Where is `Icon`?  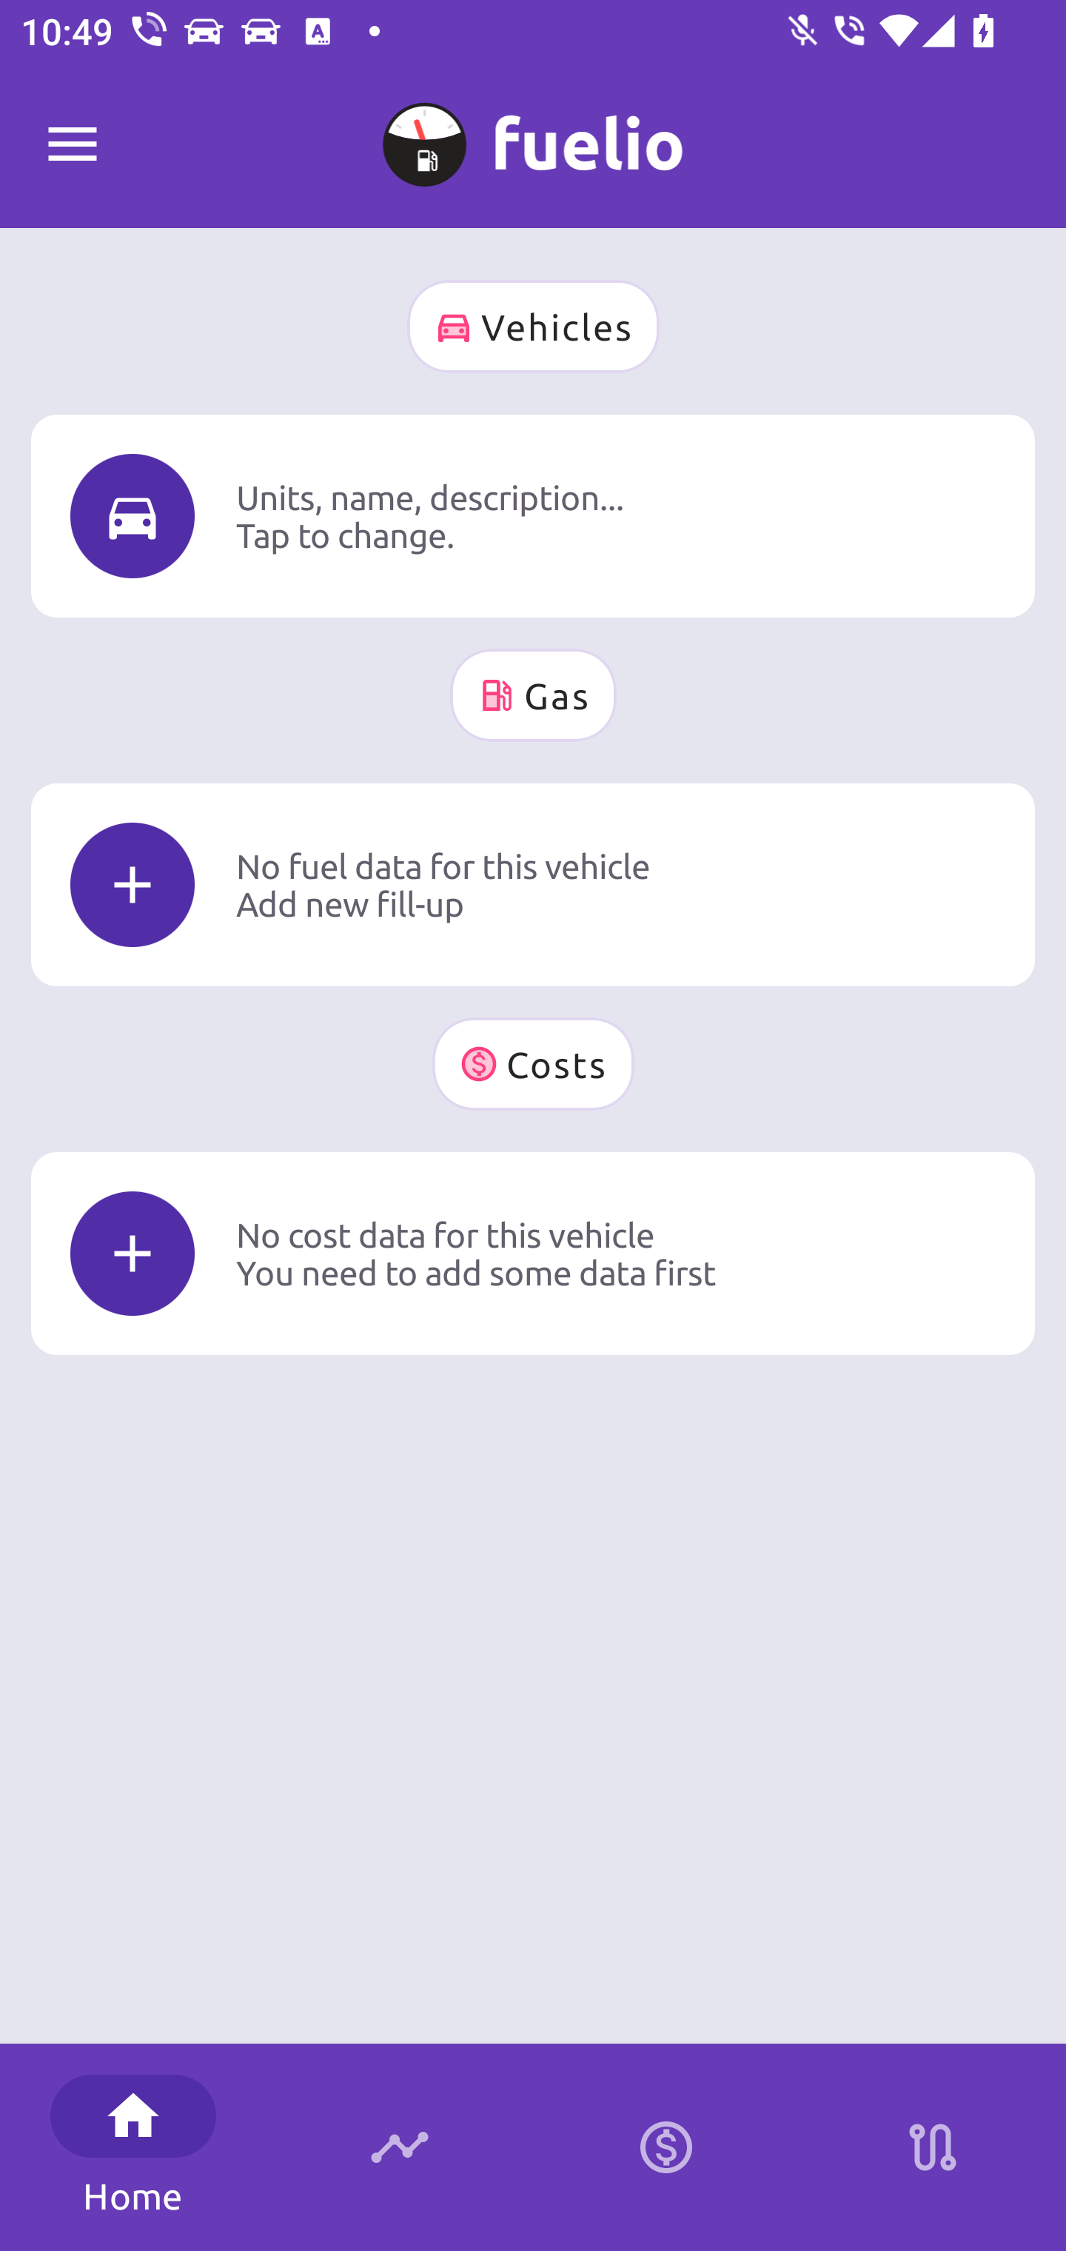 Icon is located at coordinates (133, 1254).